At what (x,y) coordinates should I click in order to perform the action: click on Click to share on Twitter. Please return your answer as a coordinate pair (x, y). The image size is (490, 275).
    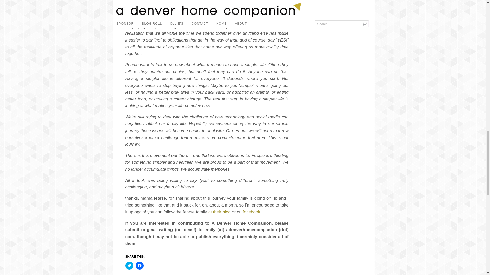
    Looking at the image, I should click on (129, 266).